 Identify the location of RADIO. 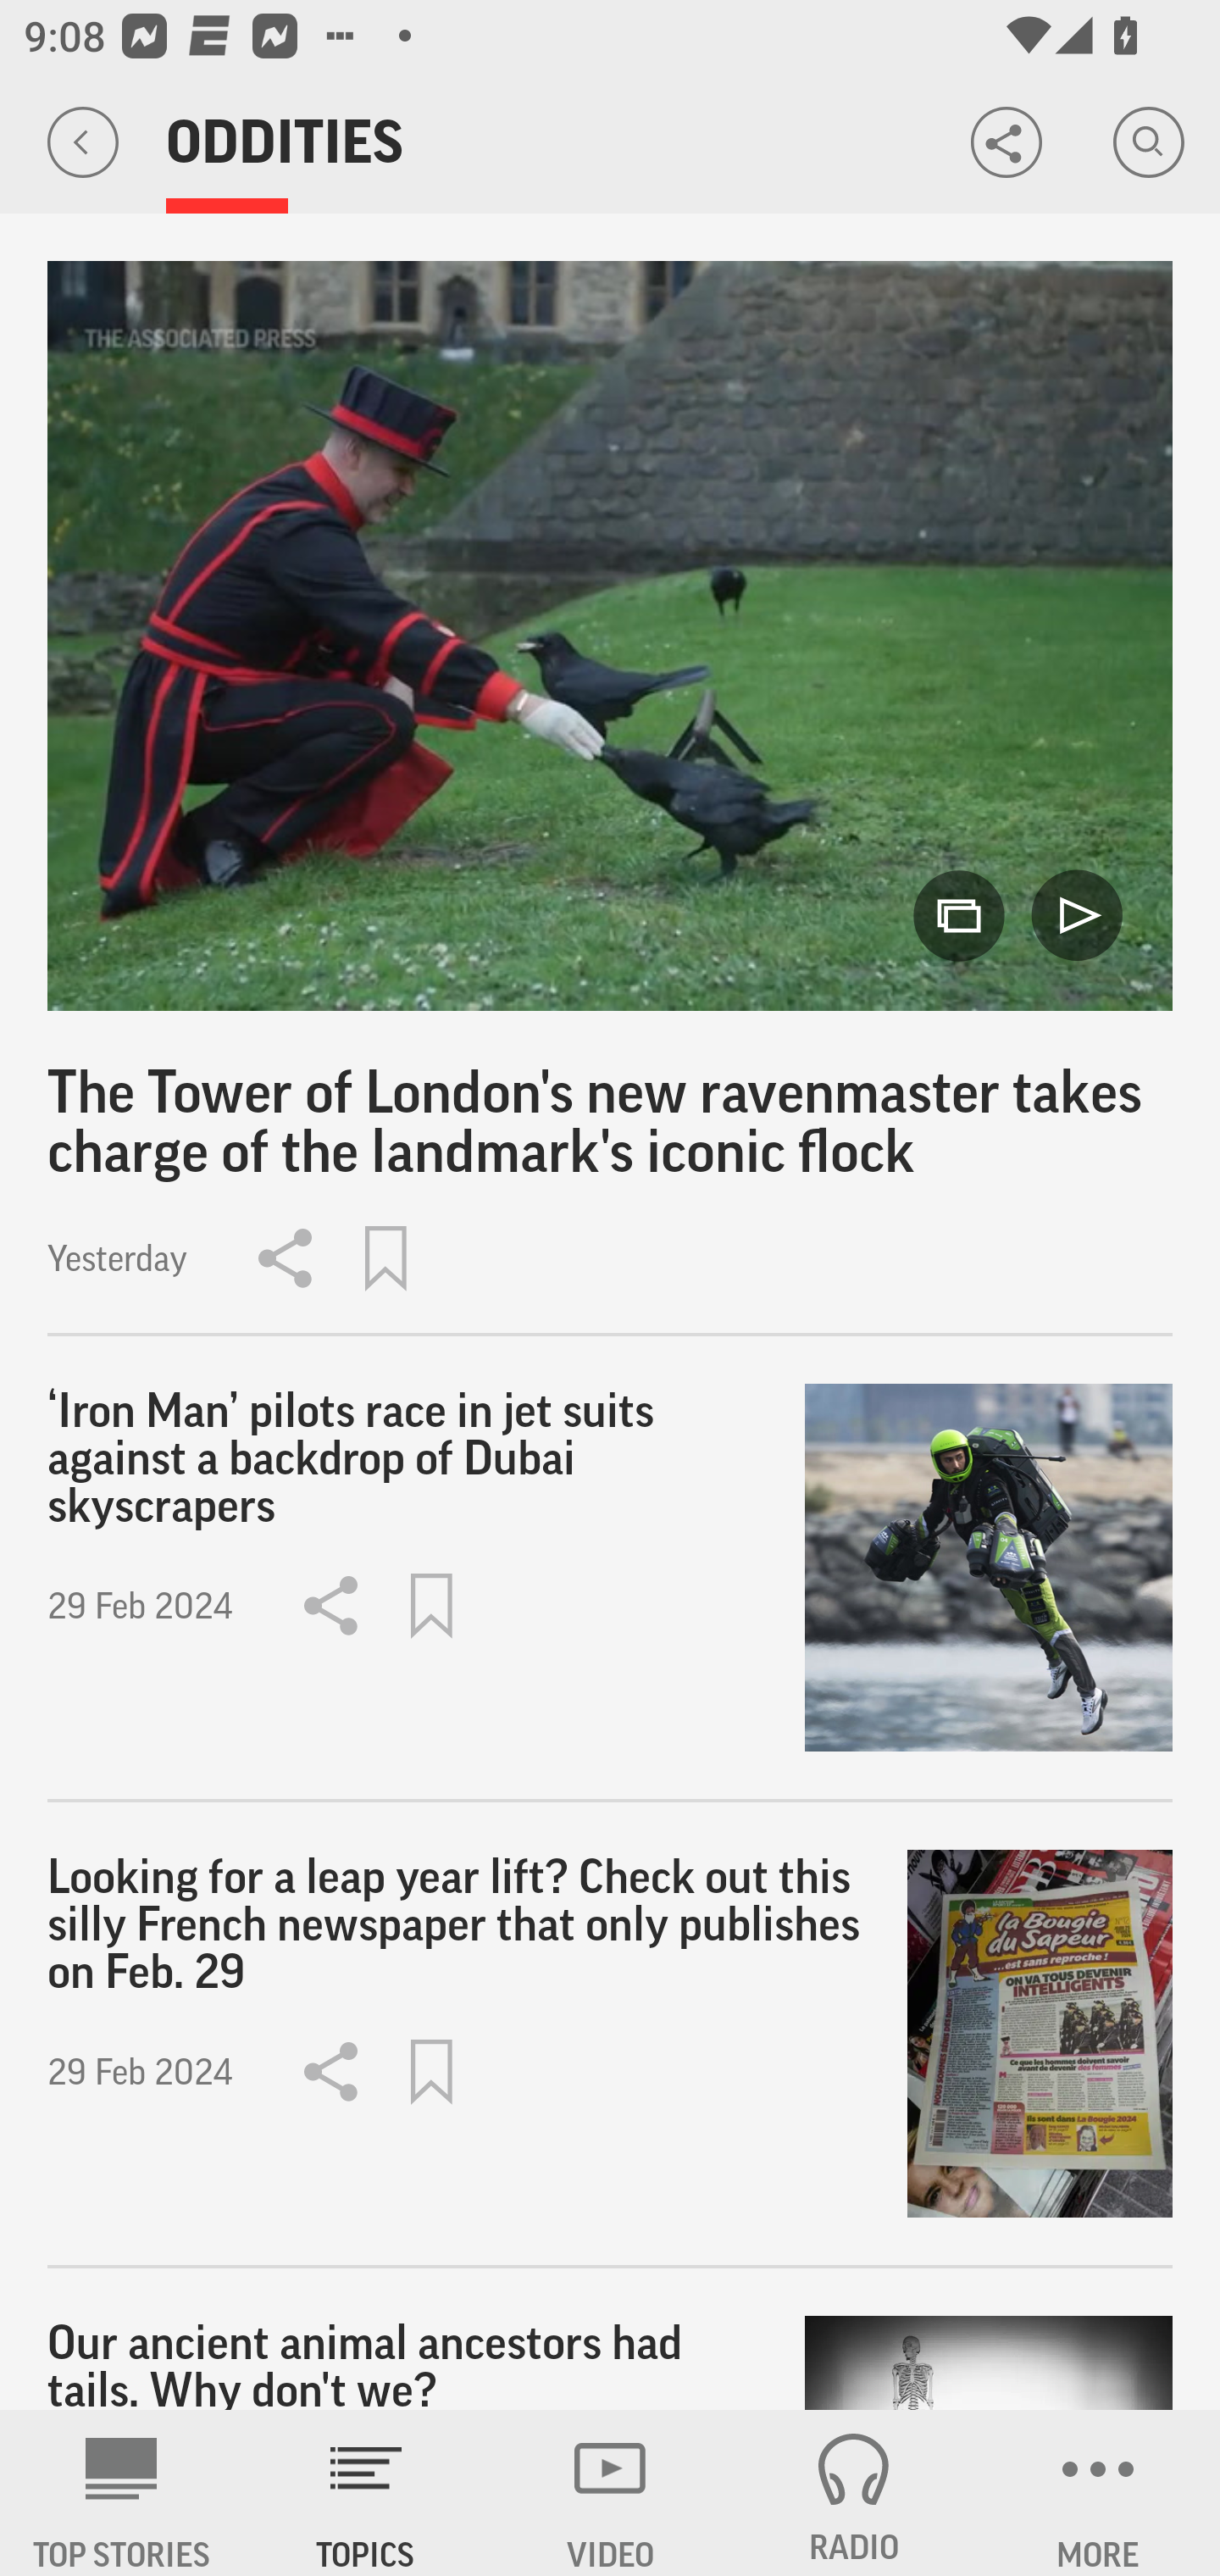
(854, 2493).